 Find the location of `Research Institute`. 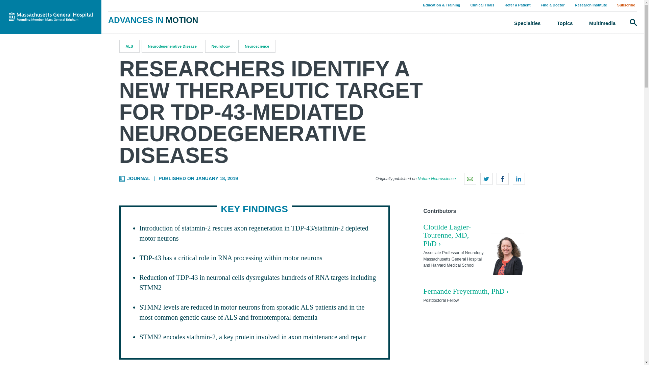

Research Institute is located at coordinates (590, 5).